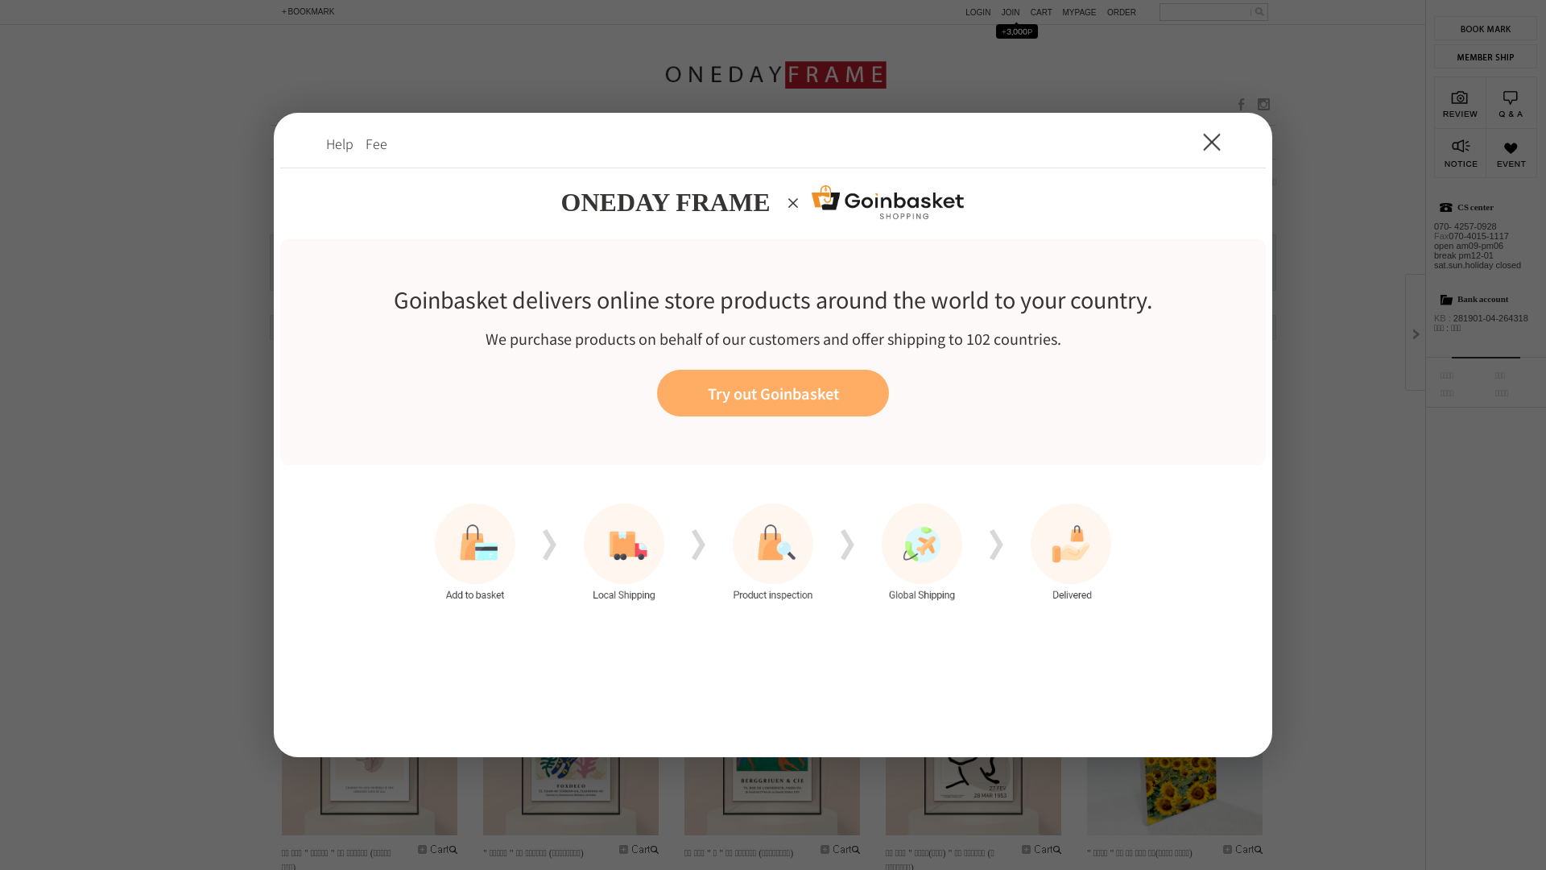 Image resolution: width=1546 pixels, height=870 pixels. What do you see at coordinates (1126, 13) in the screenshot?
I see `ORDER` at bounding box center [1126, 13].